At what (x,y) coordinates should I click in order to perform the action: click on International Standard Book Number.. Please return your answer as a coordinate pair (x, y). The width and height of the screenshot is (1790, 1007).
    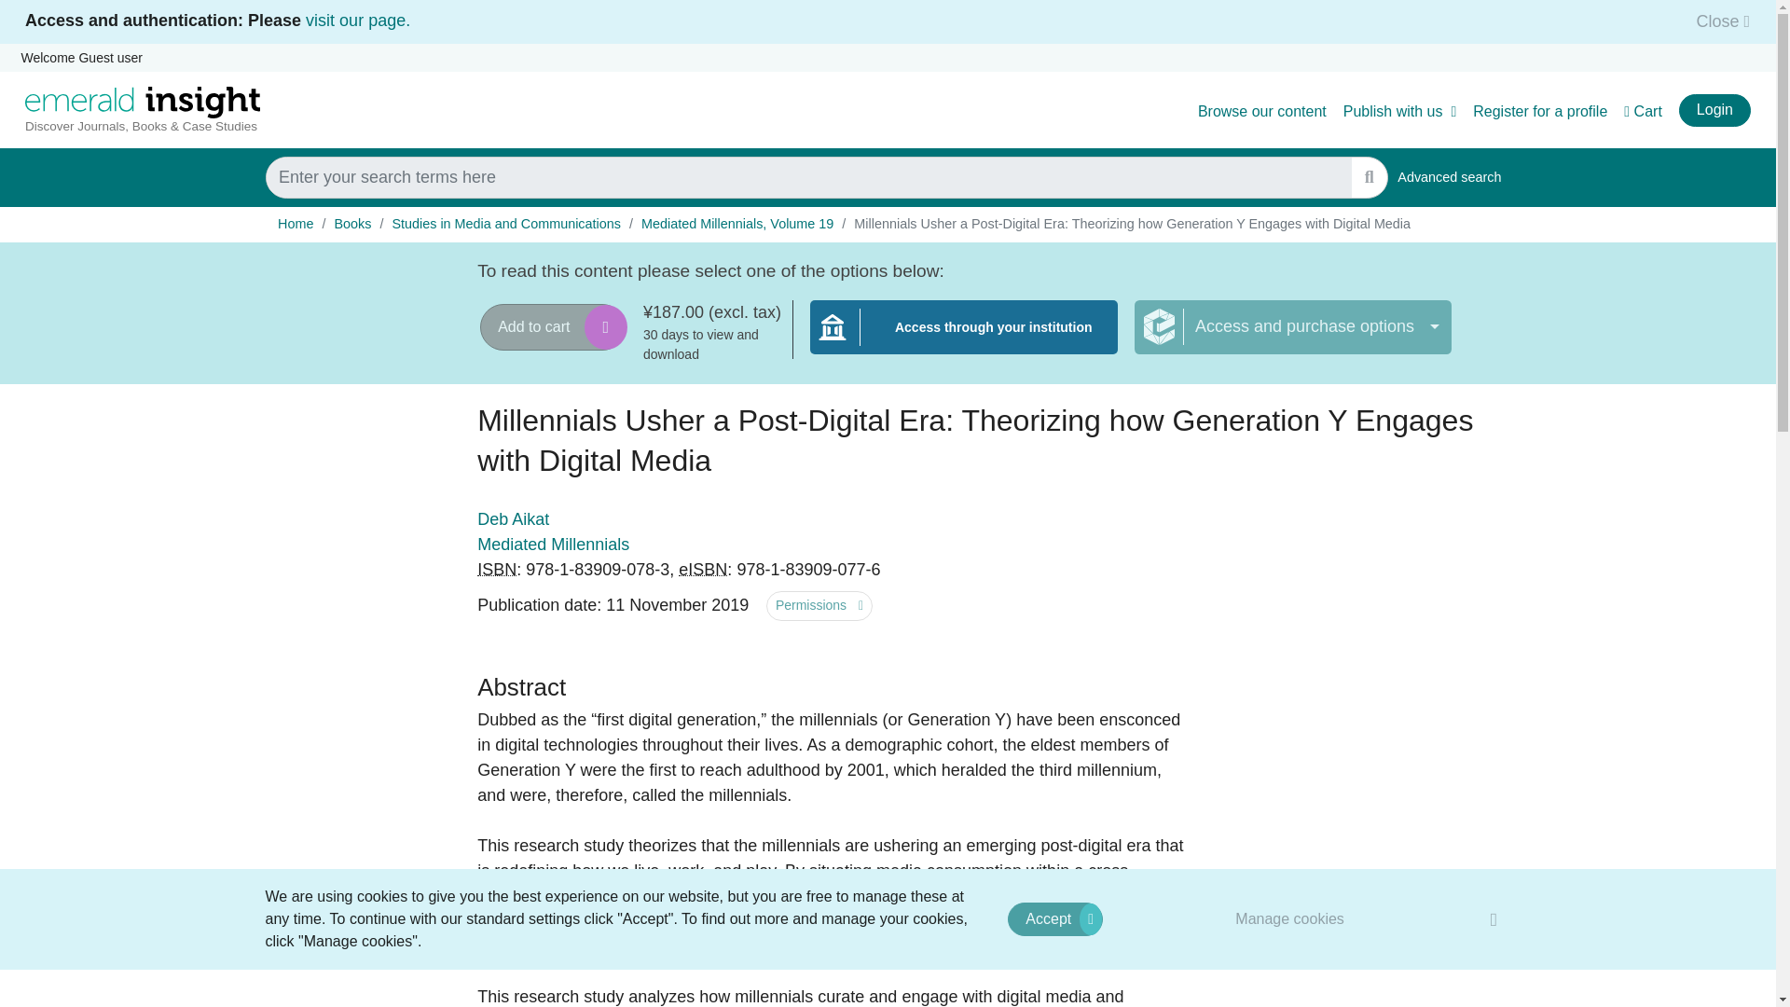
    Looking at the image, I should click on (497, 569).